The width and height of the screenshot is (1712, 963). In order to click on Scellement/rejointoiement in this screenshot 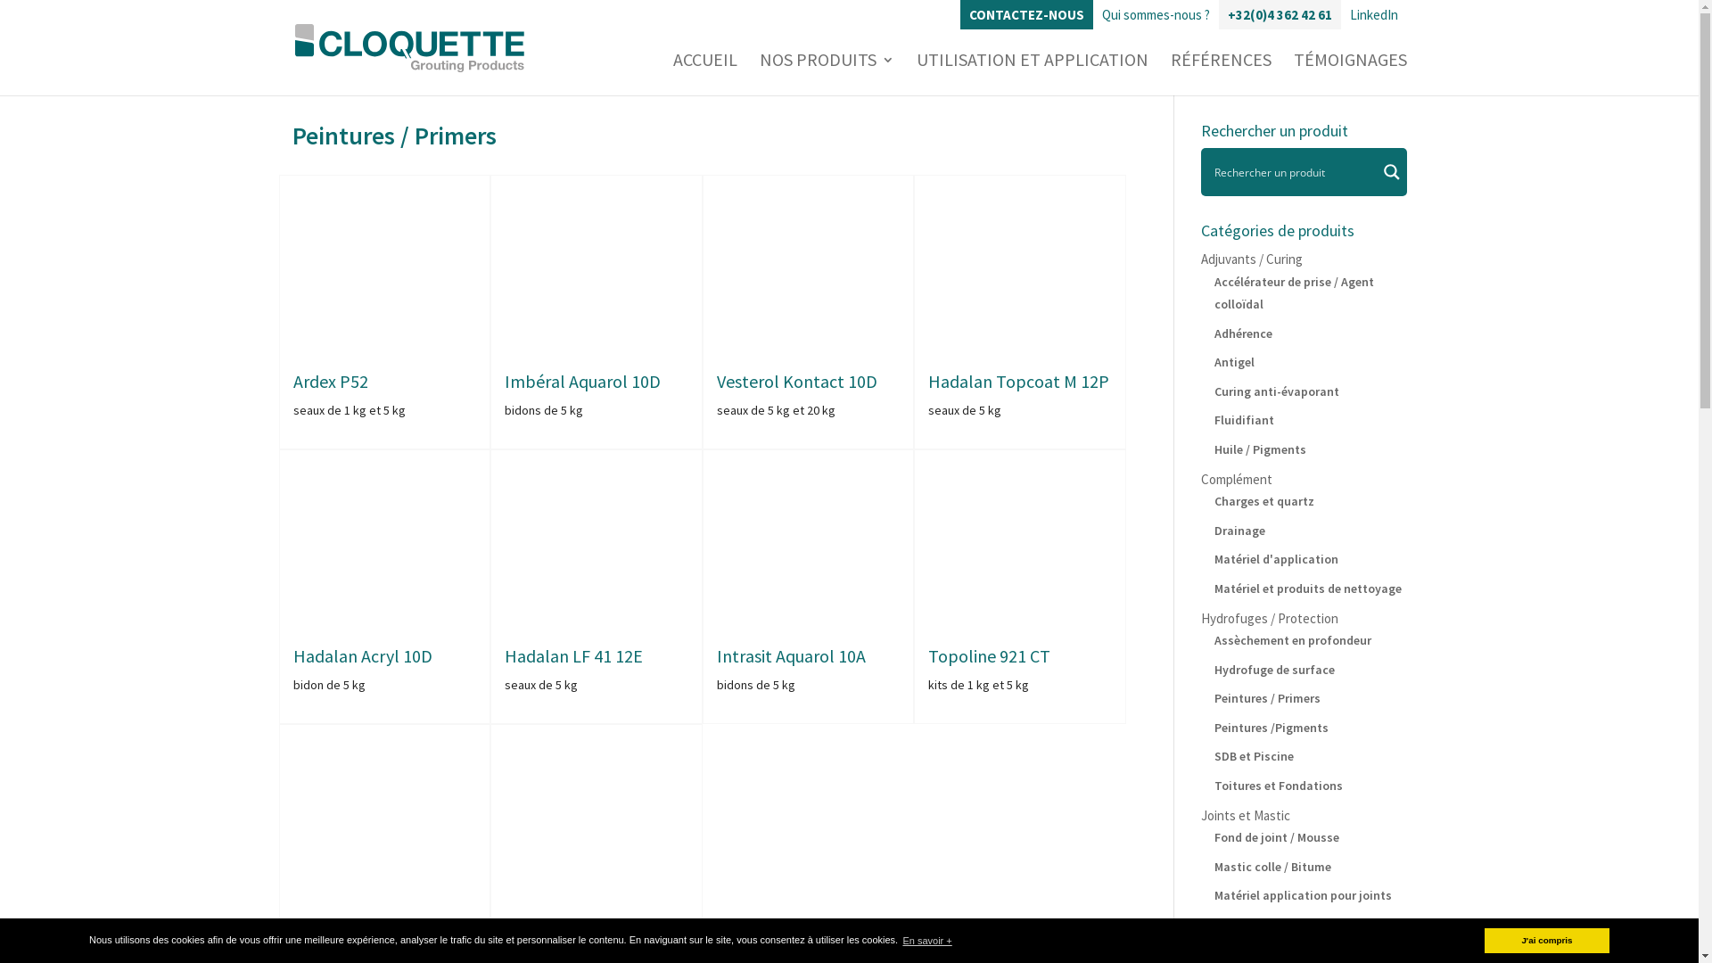, I will do `click(1289, 953)`.